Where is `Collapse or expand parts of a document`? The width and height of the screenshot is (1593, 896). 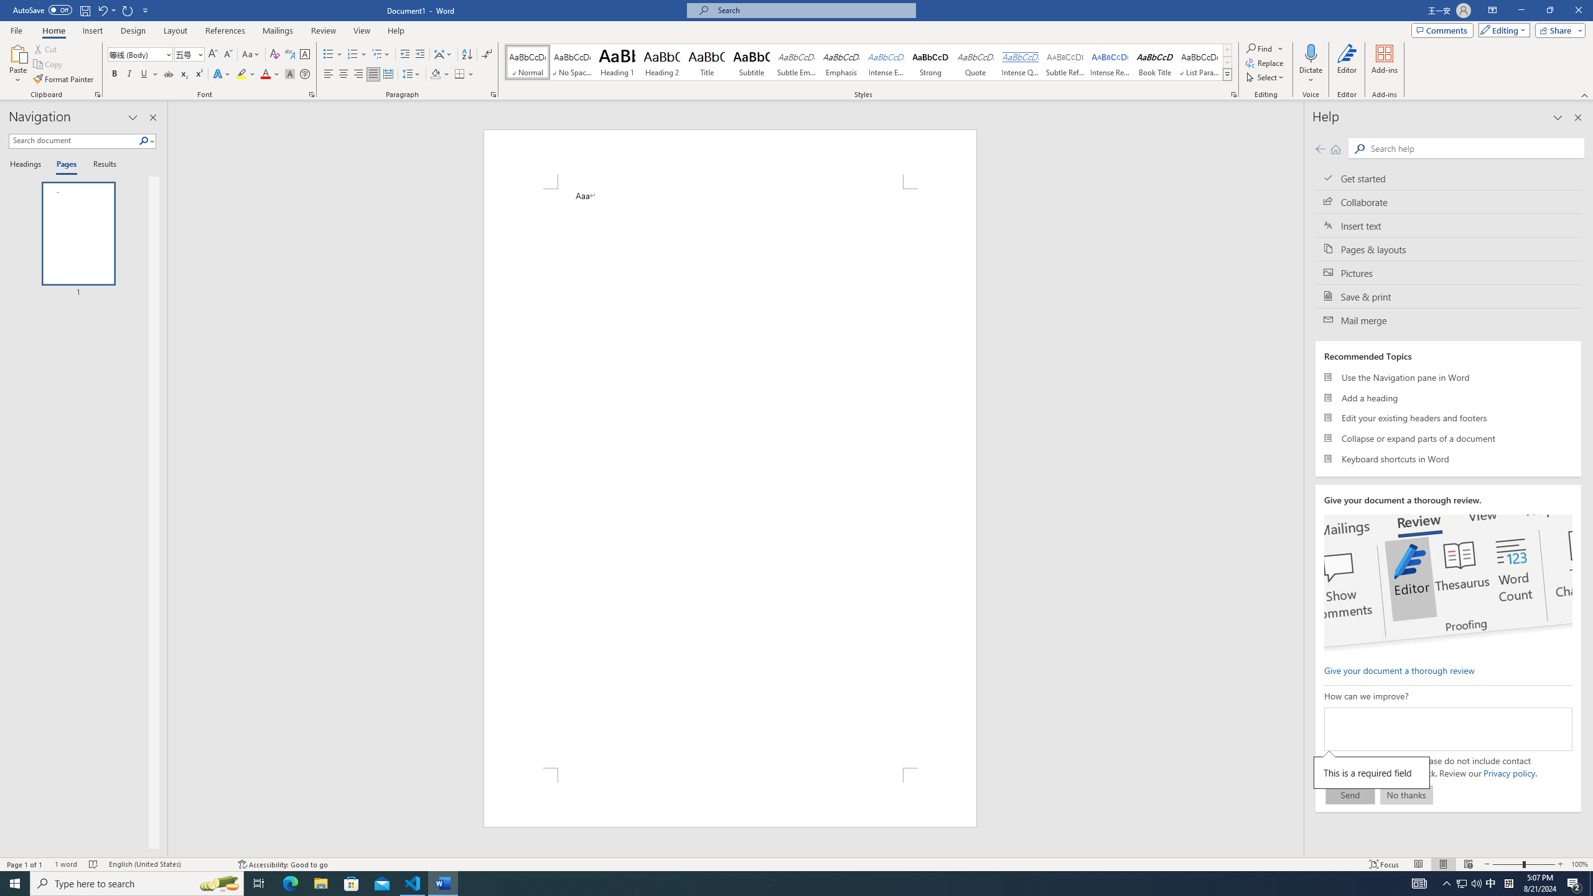
Collapse or expand parts of a document is located at coordinates (1449, 438).